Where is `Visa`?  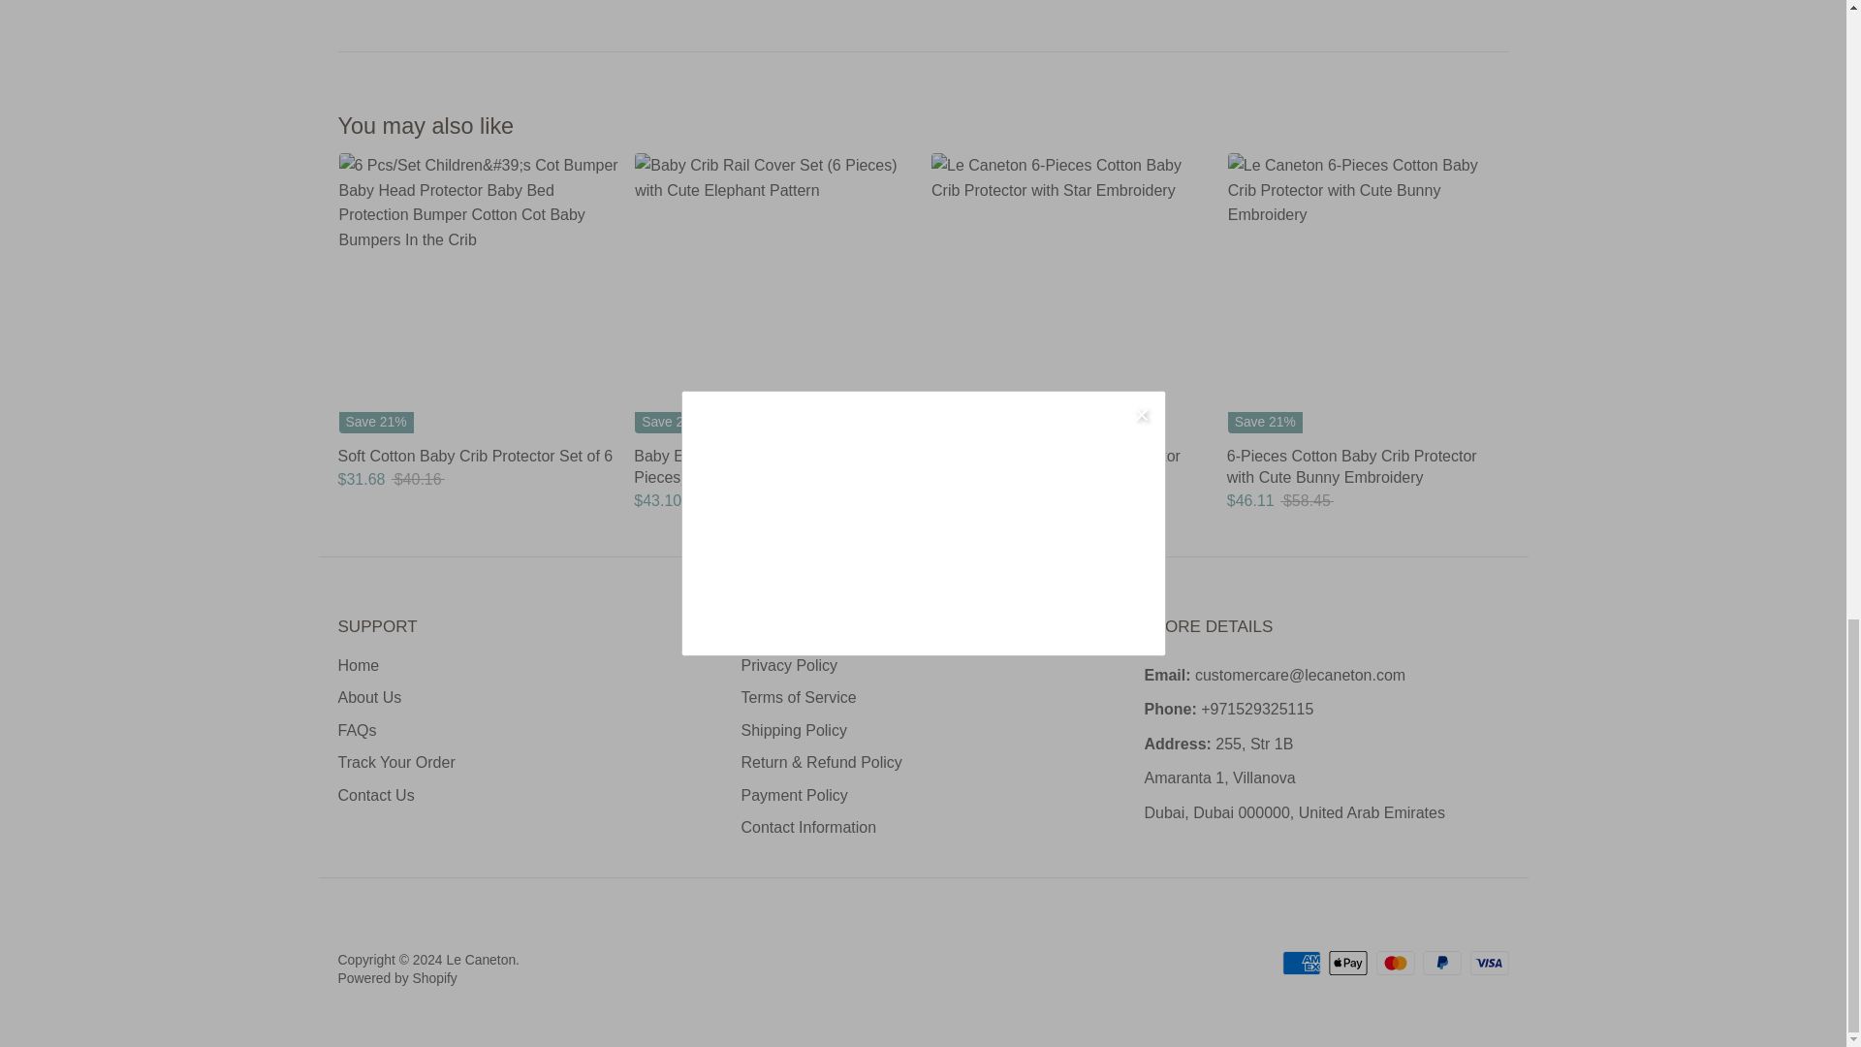
Visa is located at coordinates (1489, 962).